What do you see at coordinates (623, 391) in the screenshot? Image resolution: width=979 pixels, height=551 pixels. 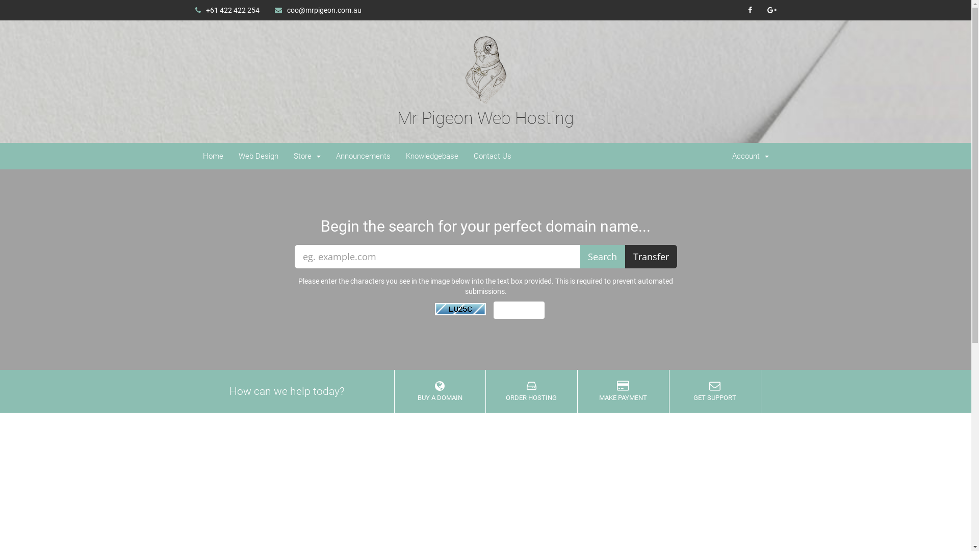 I see `MAKE PAYMENT` at bounding box center [623, 391].